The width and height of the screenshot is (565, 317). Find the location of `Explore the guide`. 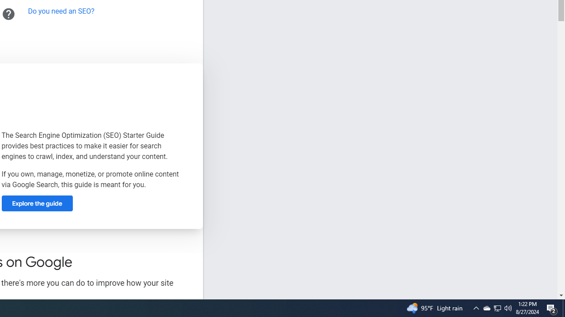

Explore the guide is located at coordinates (37, 203).